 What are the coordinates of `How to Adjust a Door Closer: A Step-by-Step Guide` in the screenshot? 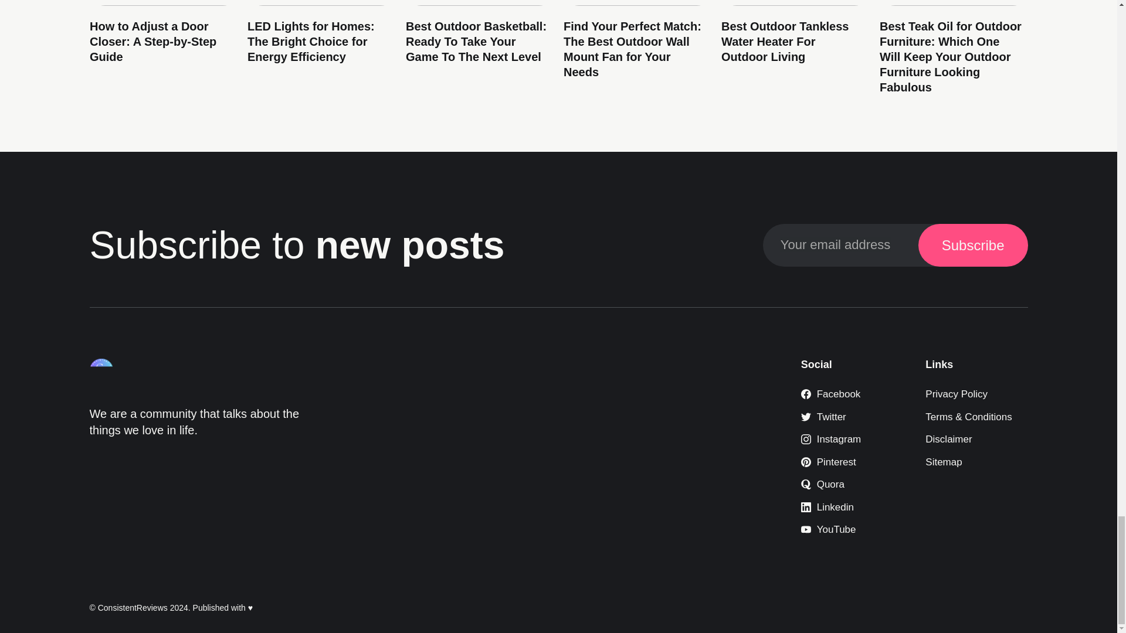 It's located at (152, 41).